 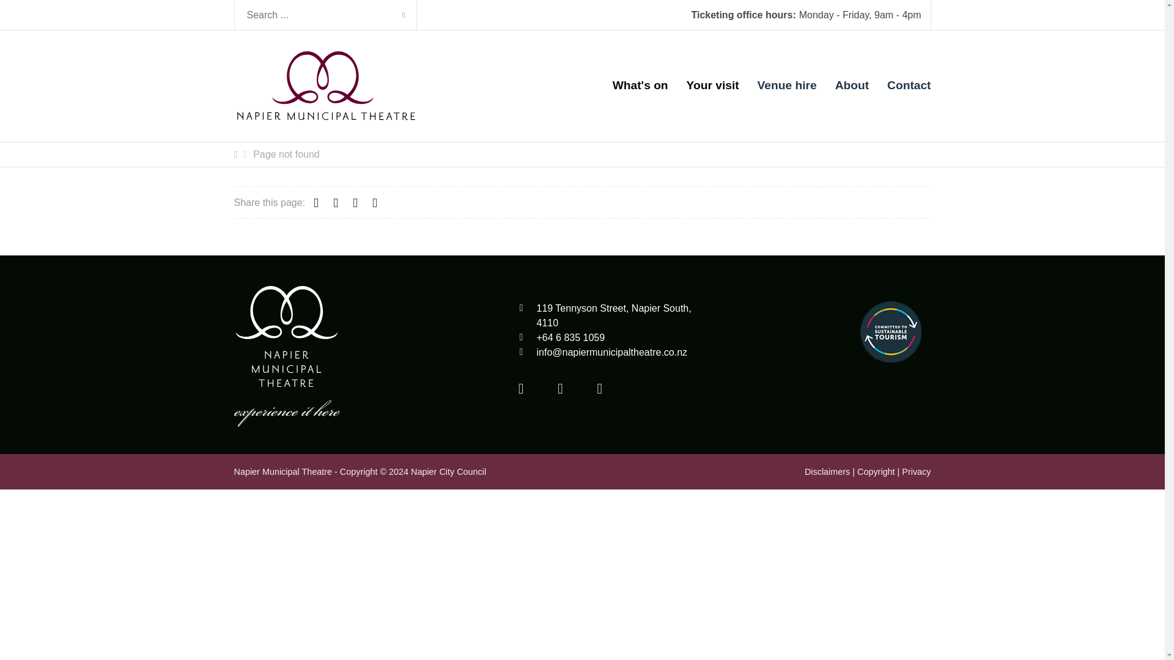 What do you see at coordinates (640, 86) in the screenshot?
I see `What's on` at bounding box center [640, 86].